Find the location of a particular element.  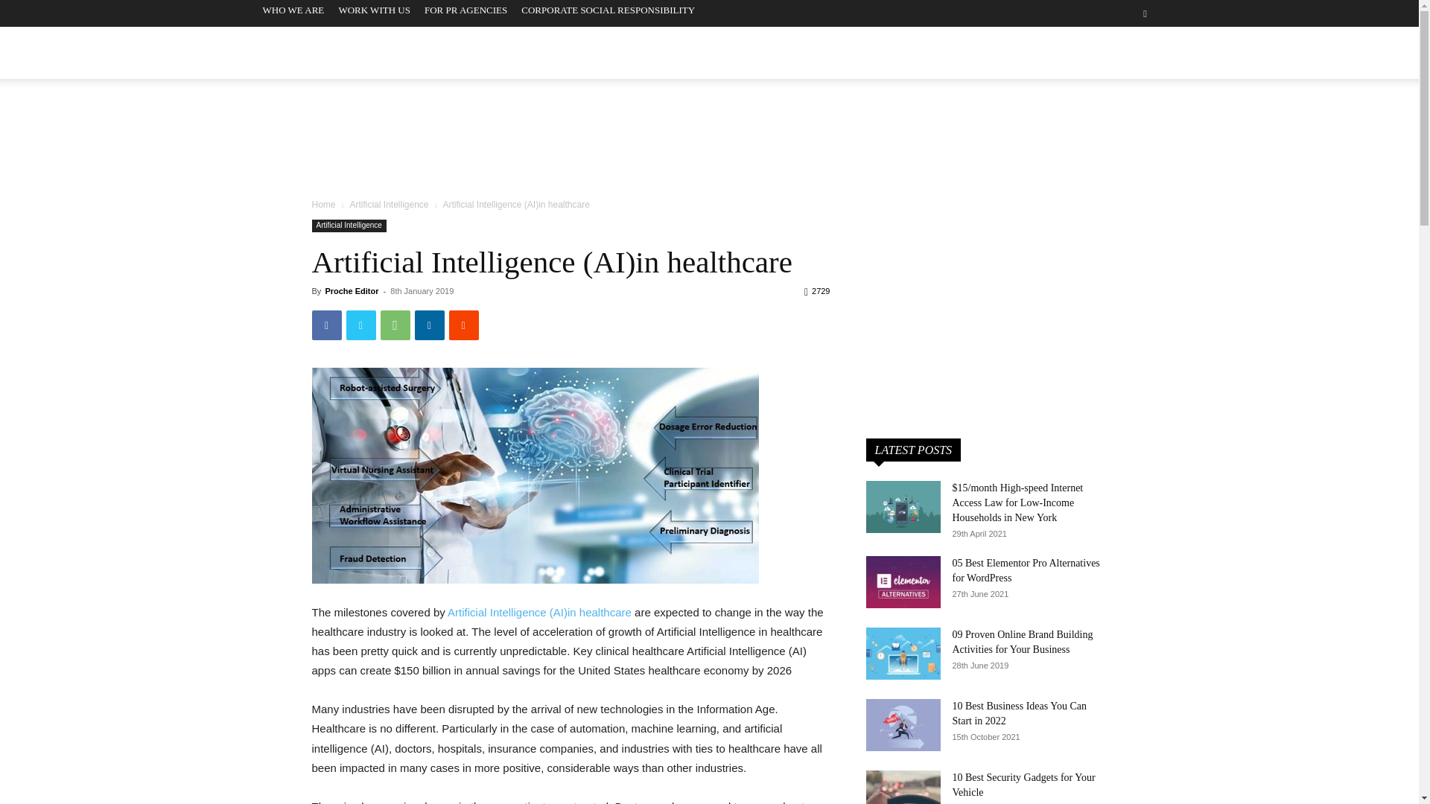

WORK WITH US is located at coordinates (374, 10).